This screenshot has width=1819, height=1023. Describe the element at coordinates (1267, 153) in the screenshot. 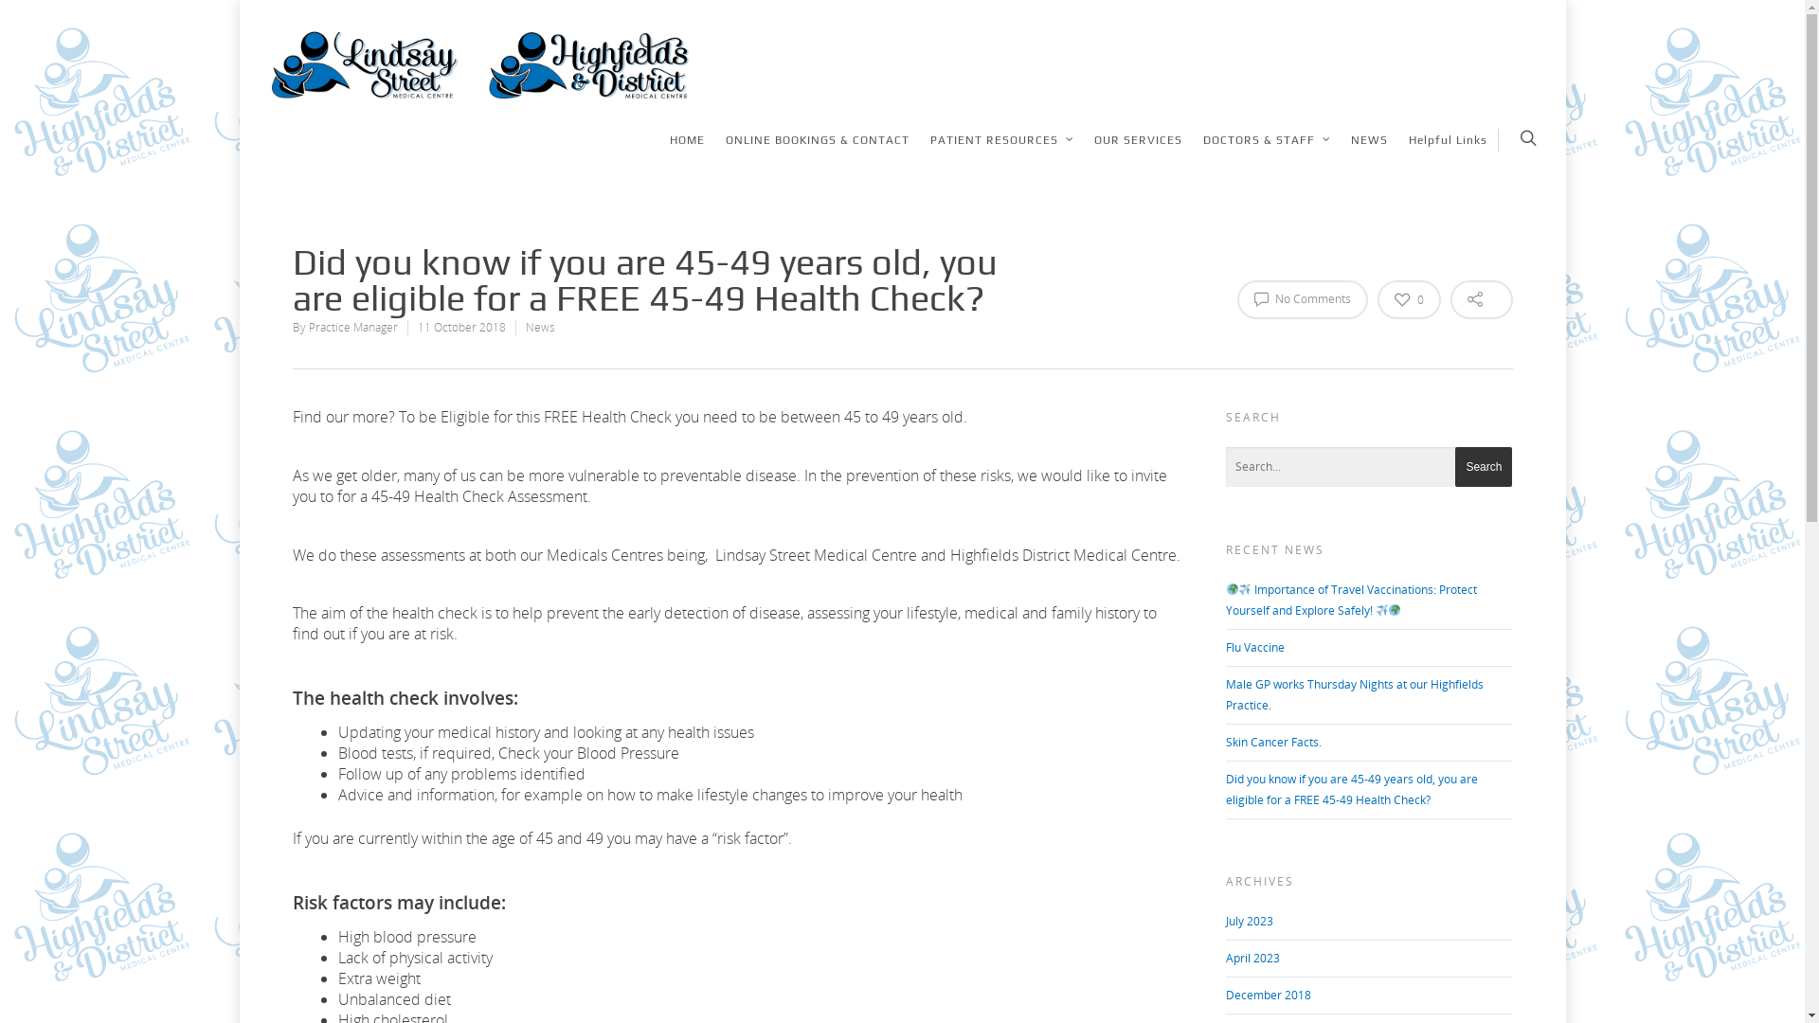

I see `DOCTORS & STAFF` at that location.